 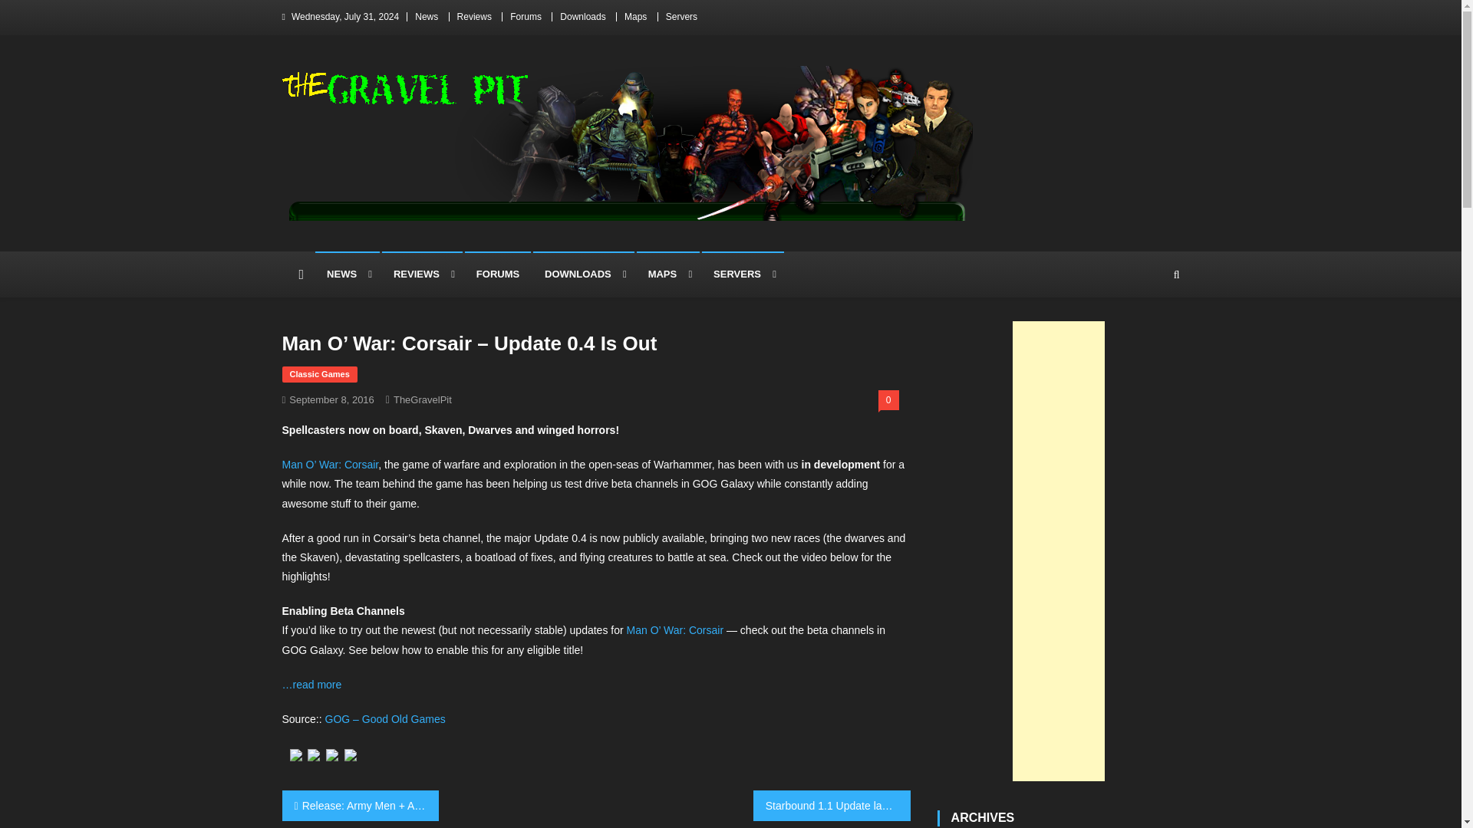 I want to click on Maps, so click(x=635, y=17).